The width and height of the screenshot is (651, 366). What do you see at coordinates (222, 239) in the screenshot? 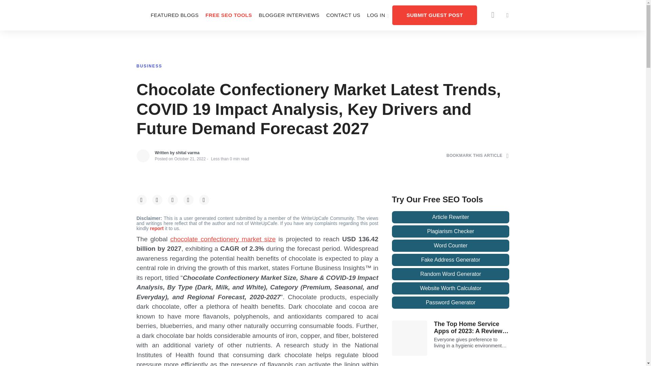
I see `chocolate confectionery market size` at bounding box center [222, 239].